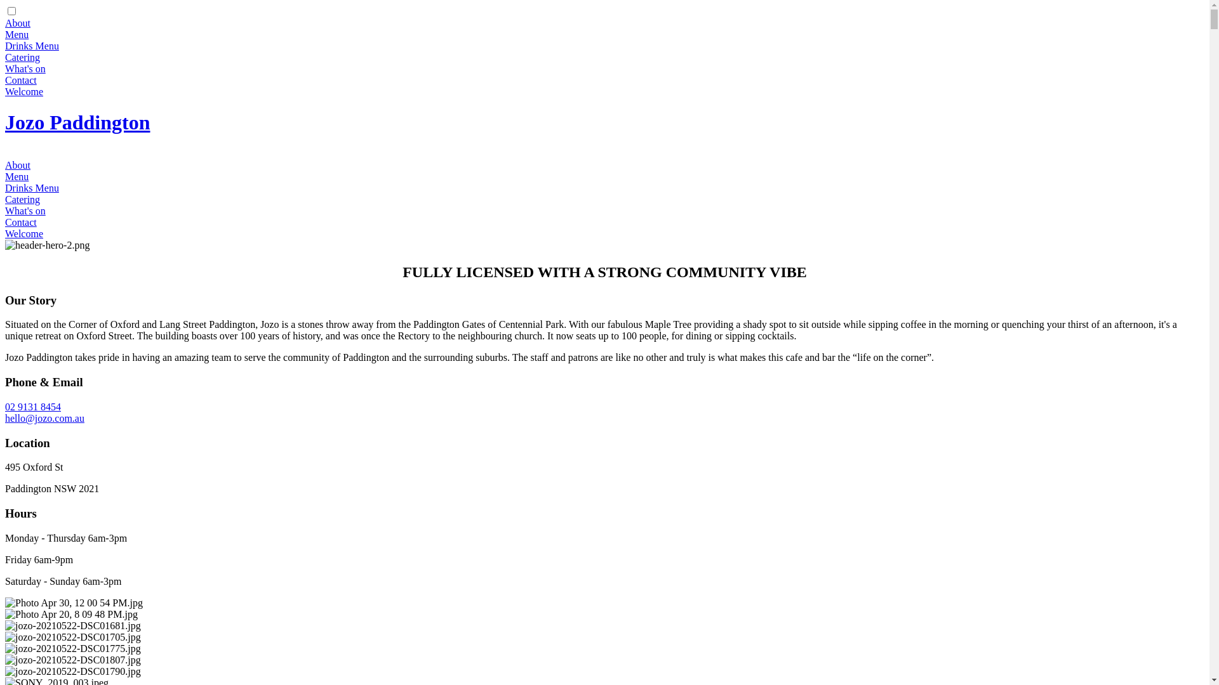 The width and height of the screenshot is (1219, 685). What do you see at coordinates (21, 80) in the screenshot?
I see `Contact` at bounding box center [21, 80].